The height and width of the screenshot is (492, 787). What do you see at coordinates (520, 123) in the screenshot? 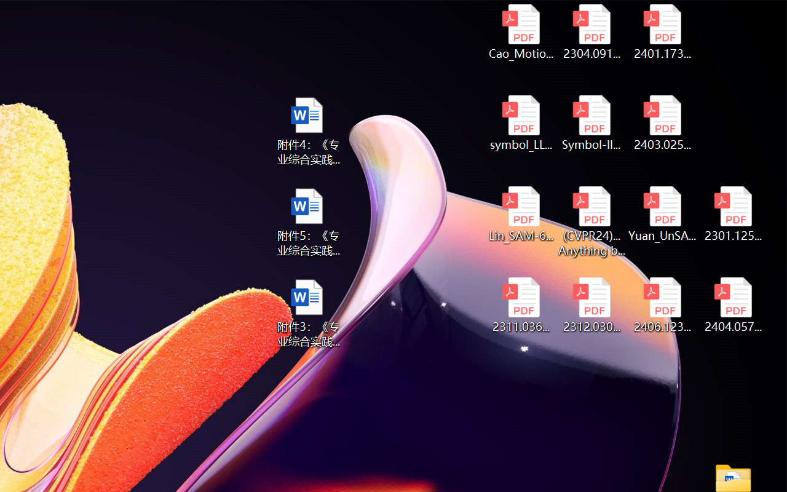
I see `symbol_LLM.pdf` at bounding box center [520, 123].